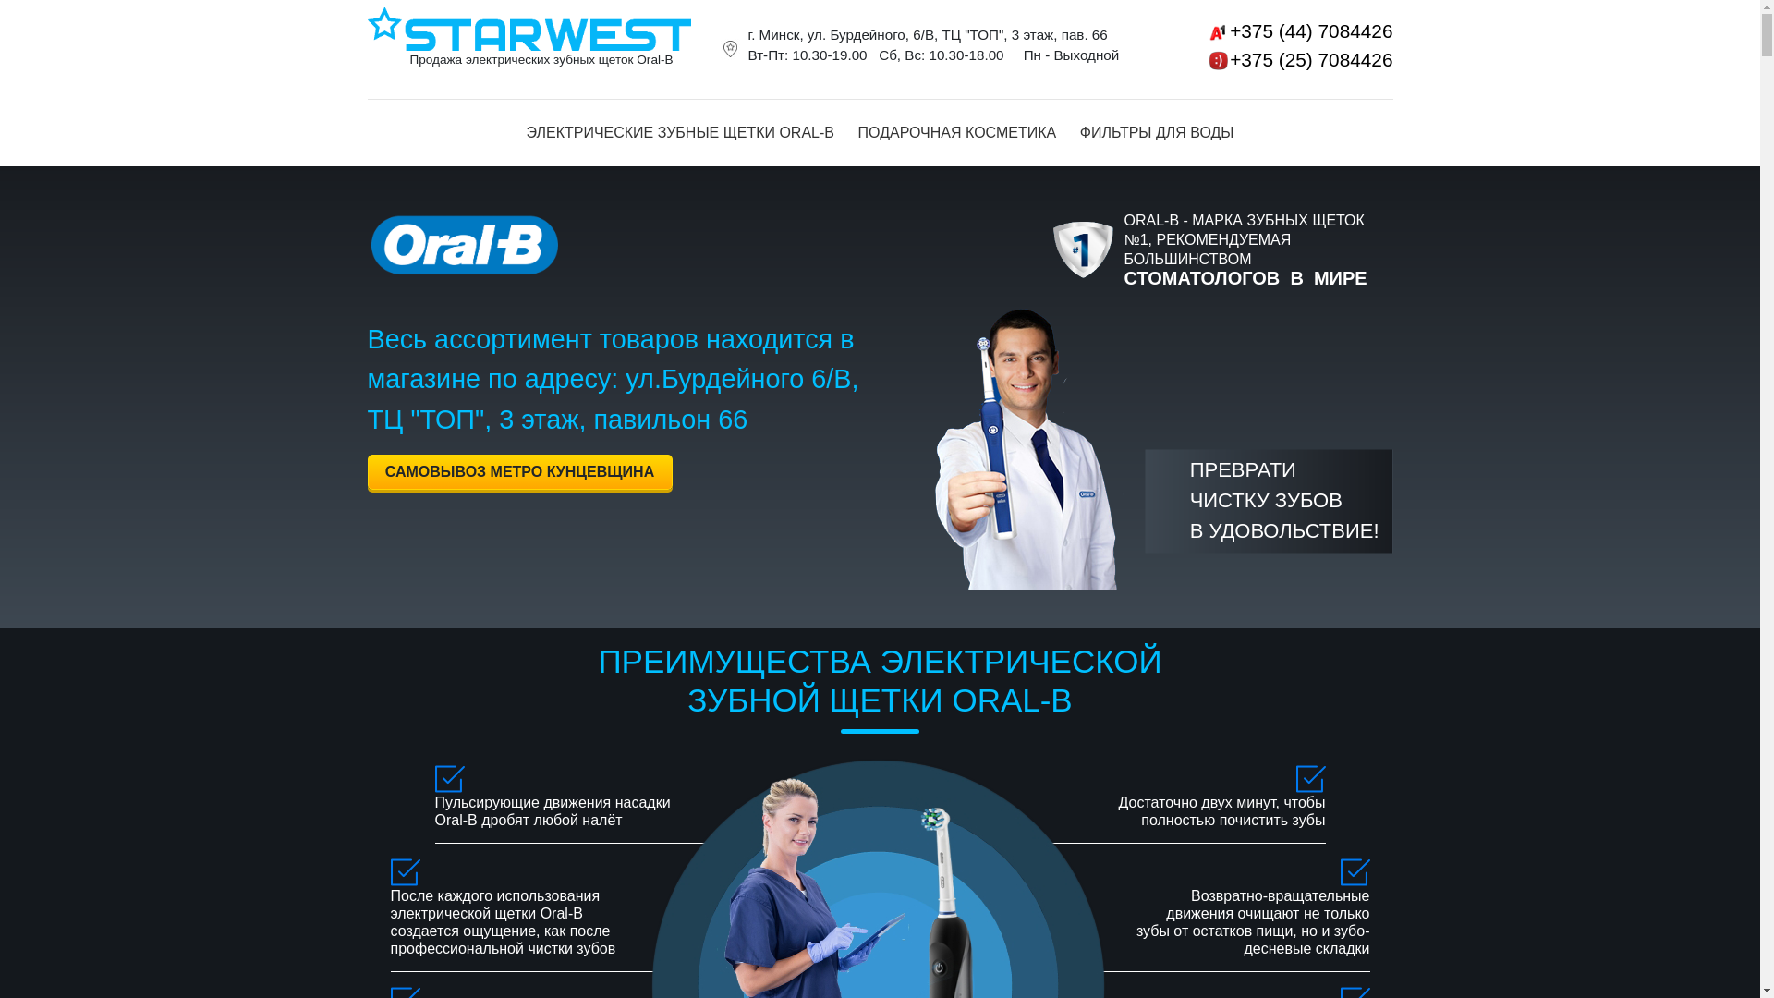 This screenshot has height=998, width=1774. I want to click on +375 (25) 7084426, so click(1275, 59).